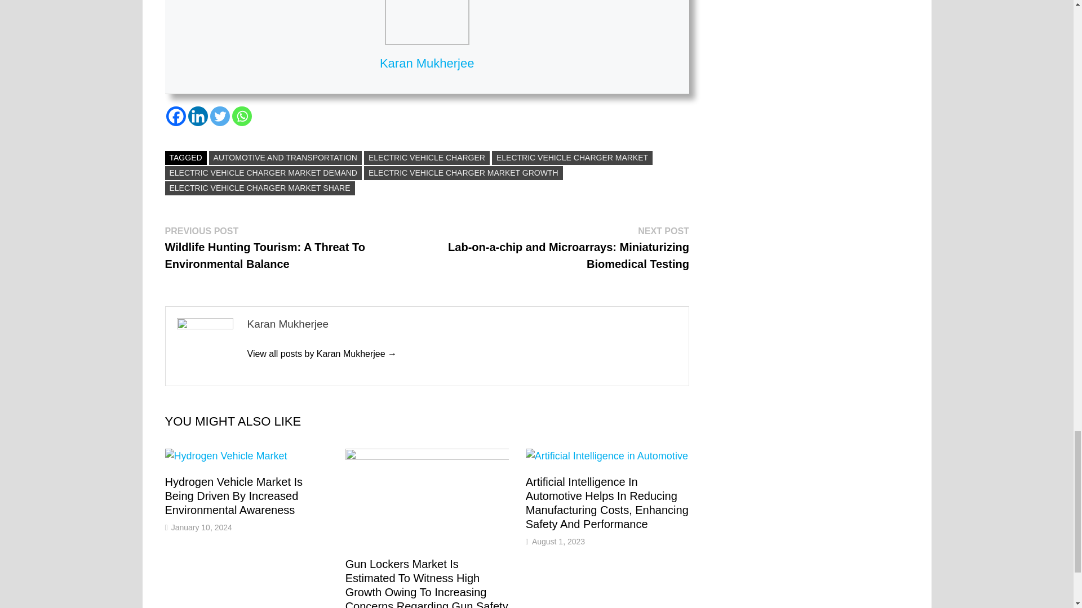 The width and height of the screenshot is (1082, 608). Describe the element at coordinates (321, 354) in the screenshot. I see `Karan Mukherjee` at that location.